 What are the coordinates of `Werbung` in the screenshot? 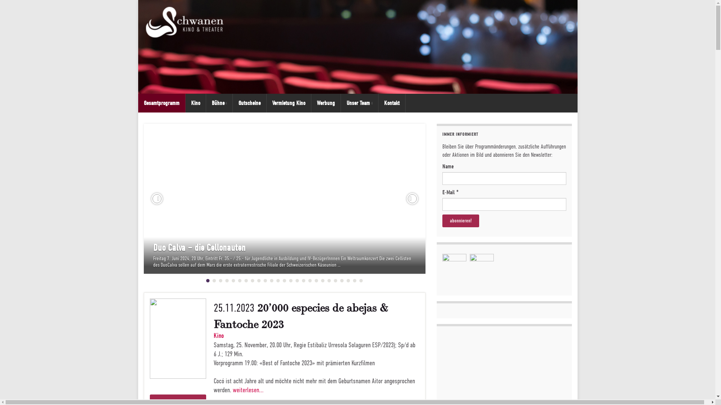 It's located at (326, 103).